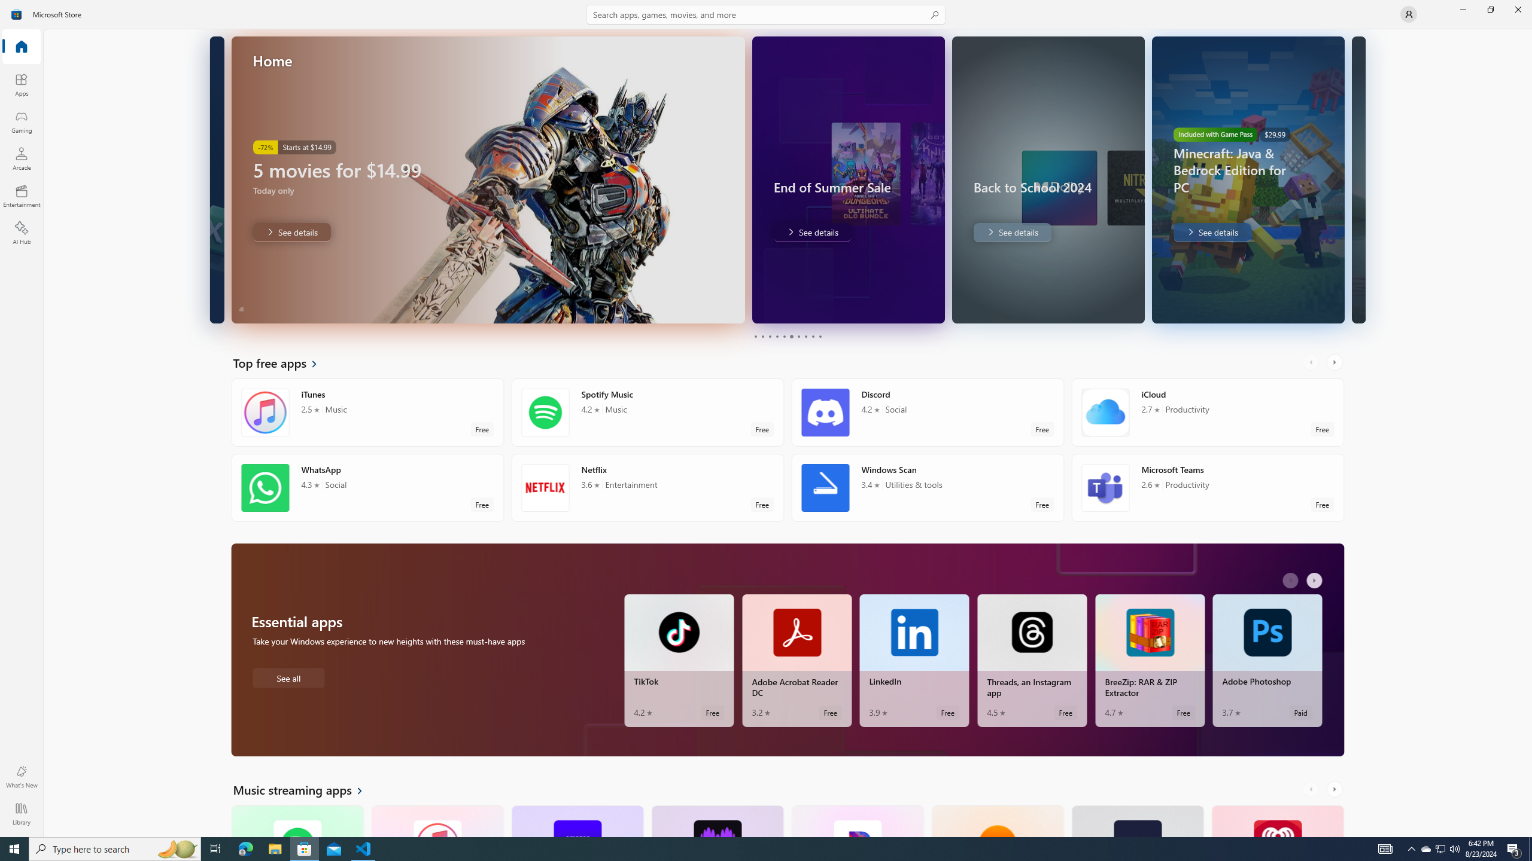 The image size is (1532, 861). I want to click on Home, so click(22, 47).